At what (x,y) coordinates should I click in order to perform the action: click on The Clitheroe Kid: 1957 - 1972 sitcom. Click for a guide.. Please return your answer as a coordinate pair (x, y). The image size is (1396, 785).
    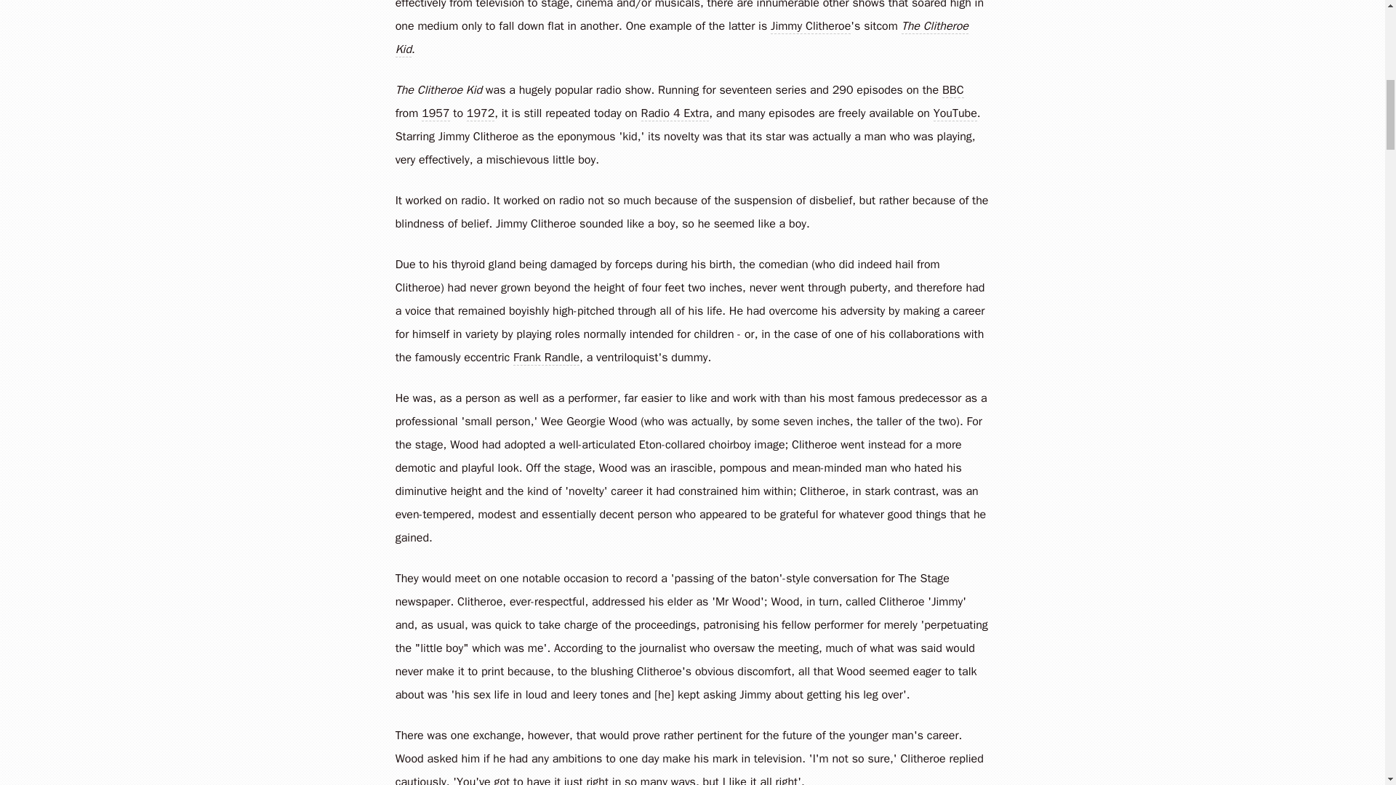
    Looking at the image, I should click on (682, 36).